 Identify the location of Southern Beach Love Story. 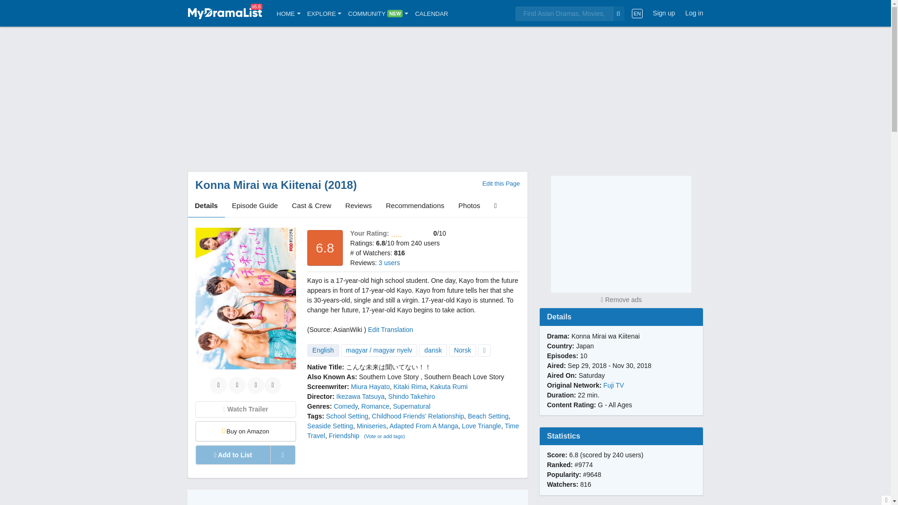
(464, 377).